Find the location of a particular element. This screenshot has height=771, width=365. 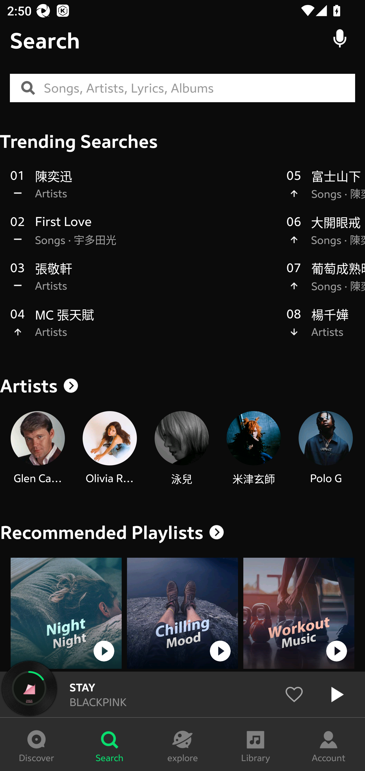

05 富士山下 Songs · 陳奕迅 is located at coordinates (326, 190).